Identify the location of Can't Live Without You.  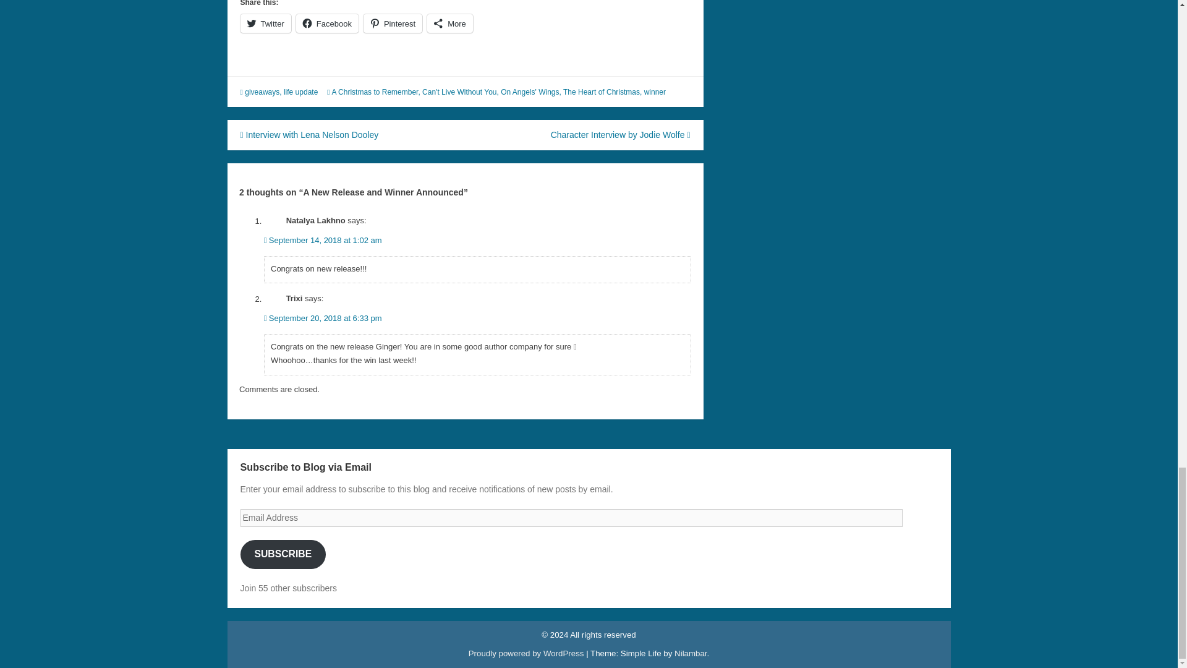
(459, 92).